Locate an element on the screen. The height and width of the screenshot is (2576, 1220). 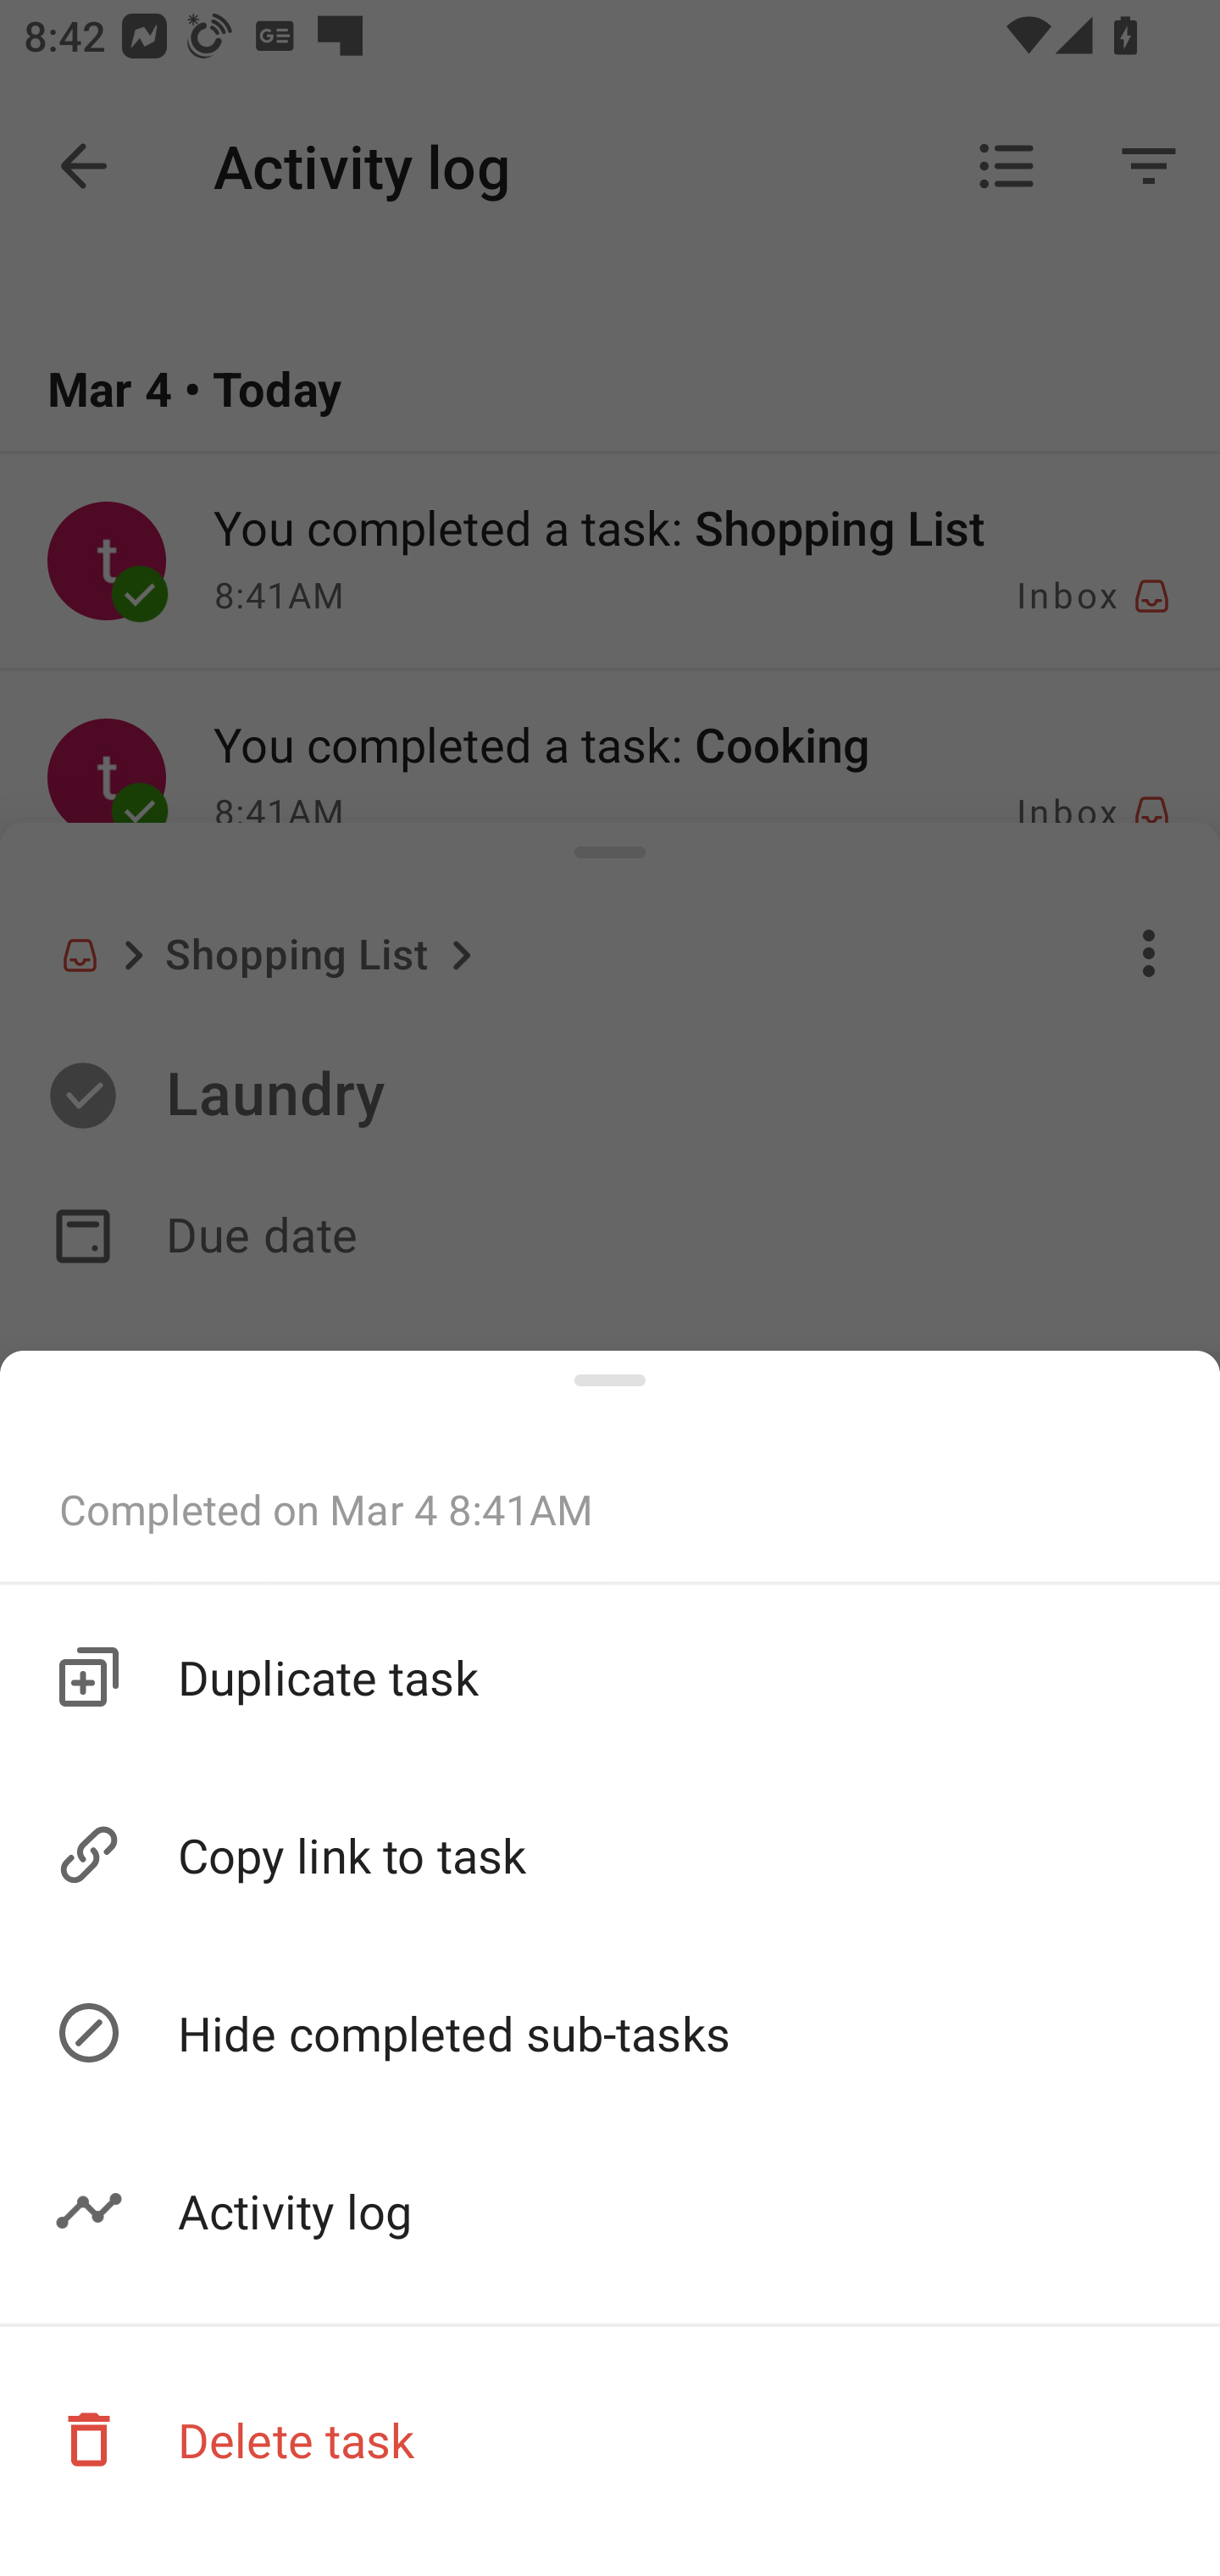
Duplicate task is located at coordinates (610, 1676).